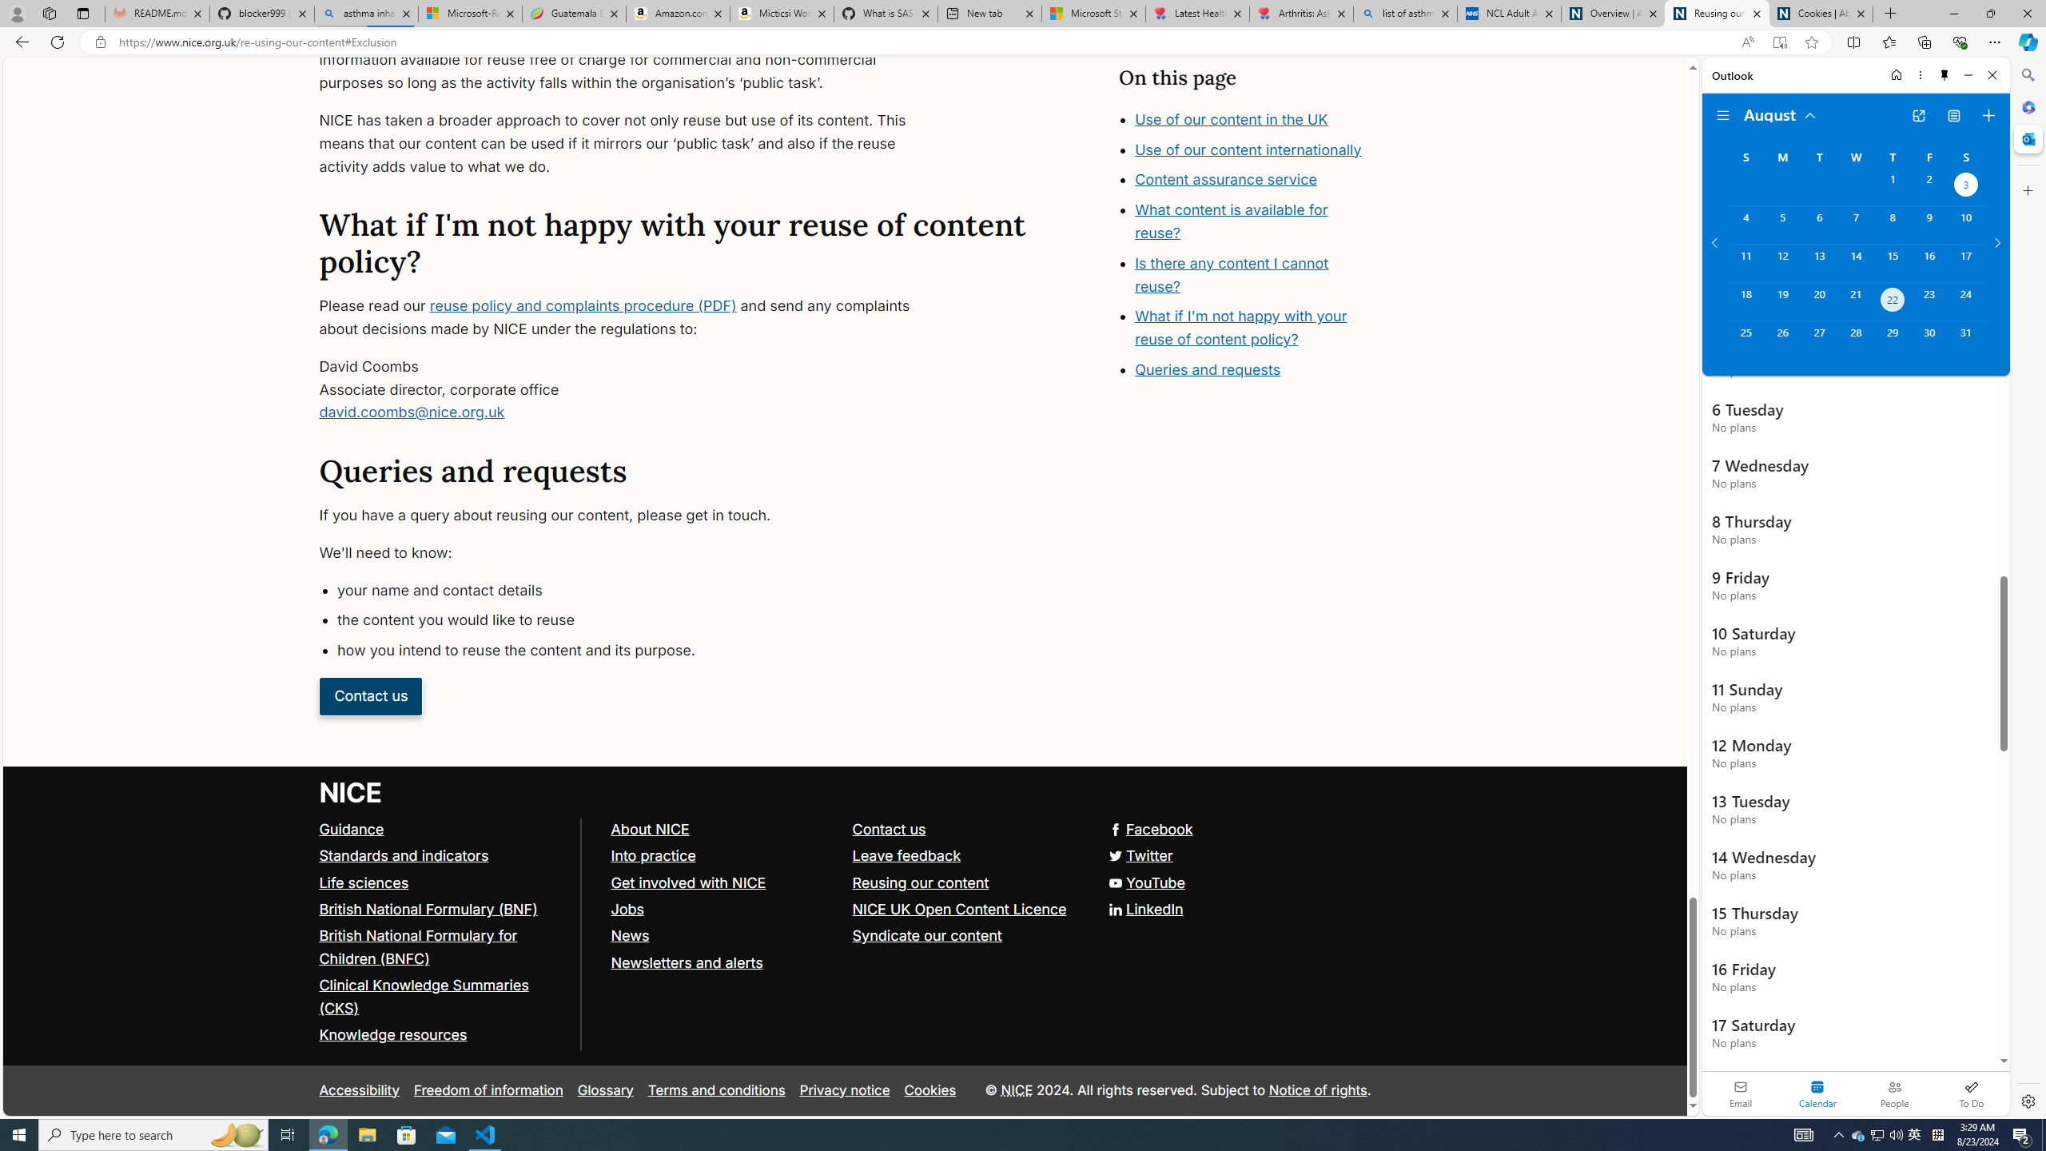 This screenshot has height=1151, width=2046. Describe the element at coordinates (418, 946) in the screenshot. I see `British National Formulary for Children (BNFC)` at that location.